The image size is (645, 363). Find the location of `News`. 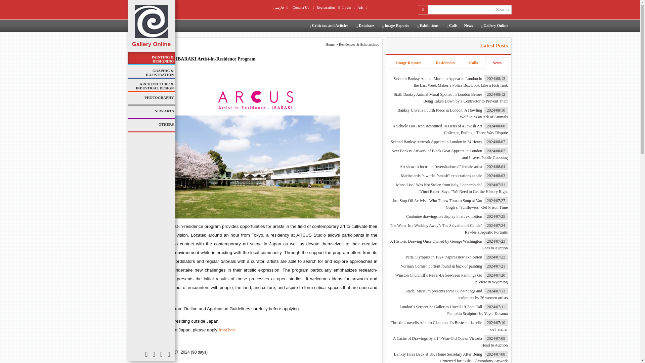

News is located at coordinates (469, 26).